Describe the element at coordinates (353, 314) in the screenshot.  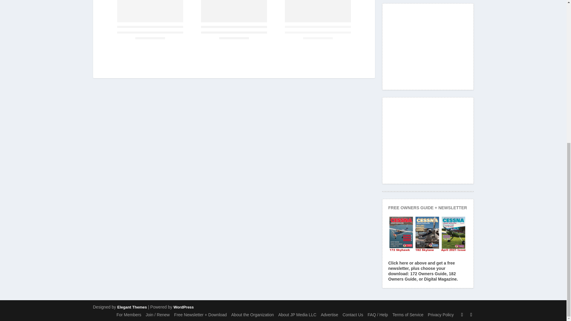
I see `Contact Us` at that location.